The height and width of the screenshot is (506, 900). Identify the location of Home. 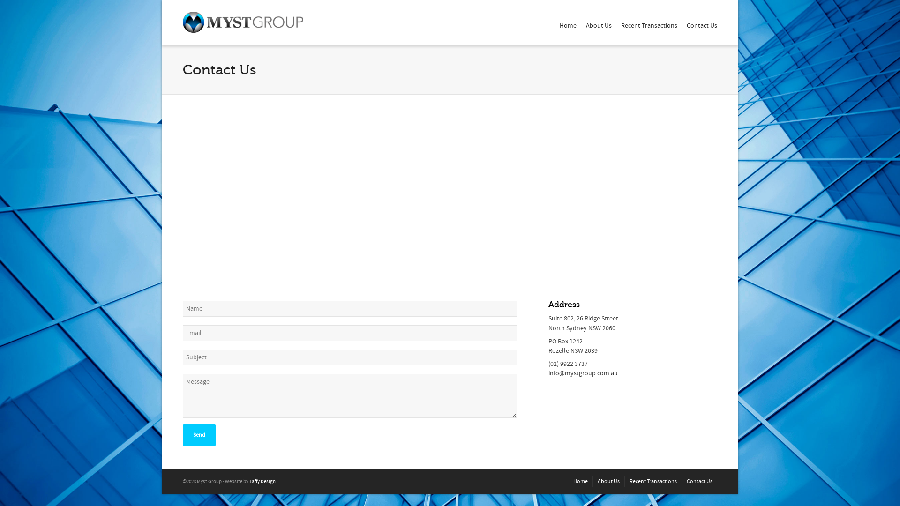
(568, 26).